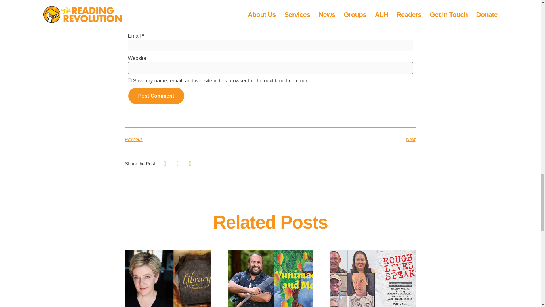  I want to click on yes, so click(129, 80).